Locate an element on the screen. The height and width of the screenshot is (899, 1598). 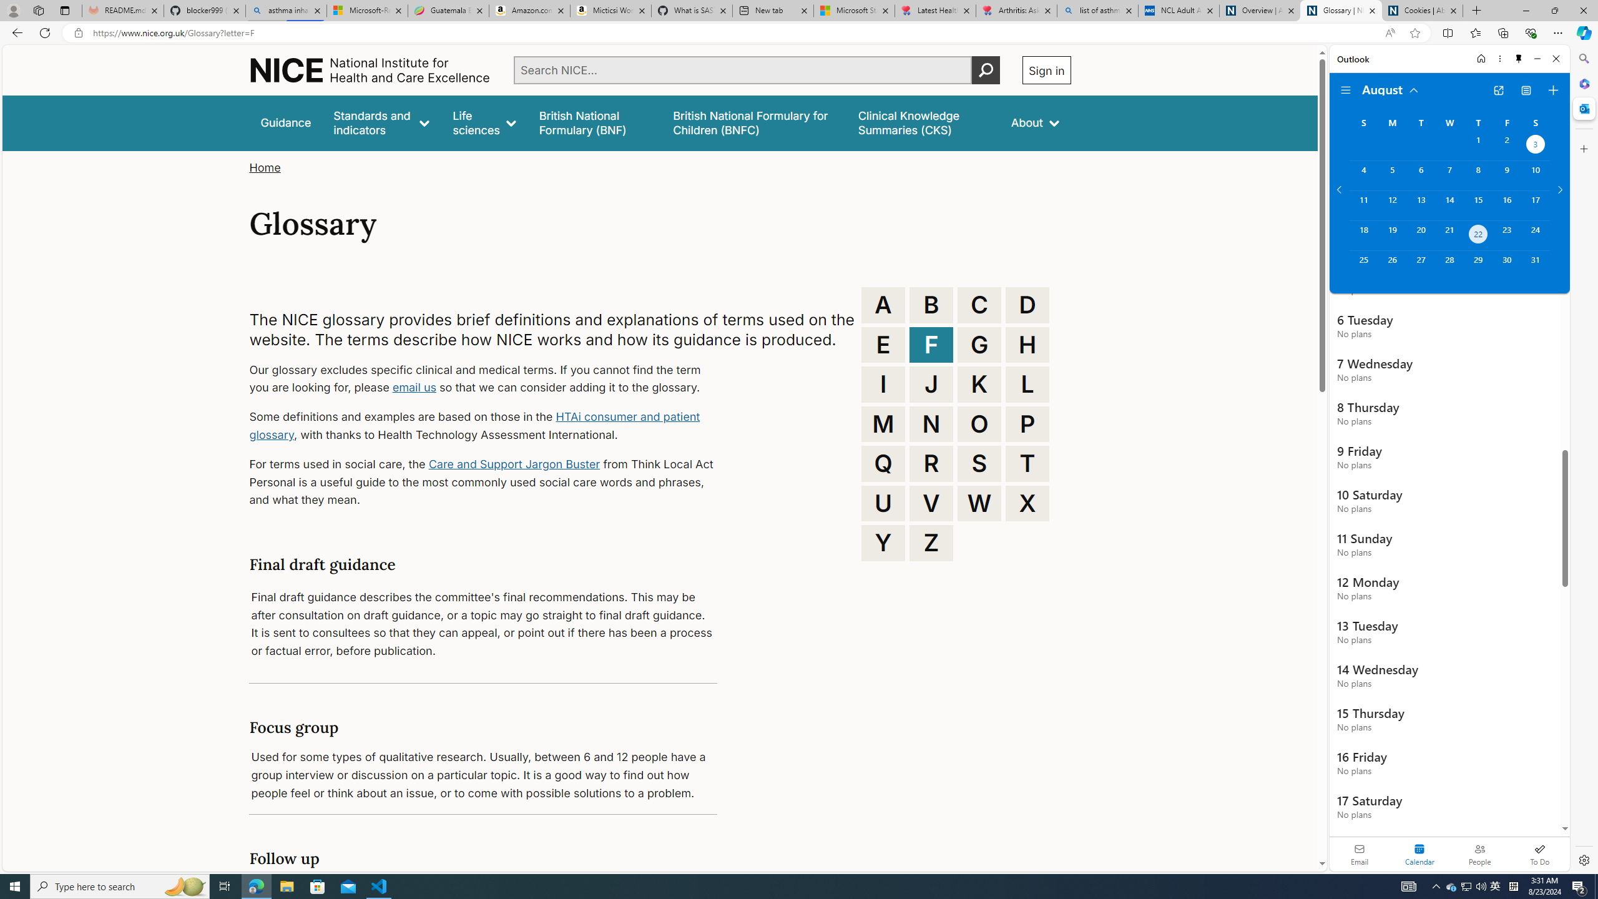
A is located at coordinates (883, 305).